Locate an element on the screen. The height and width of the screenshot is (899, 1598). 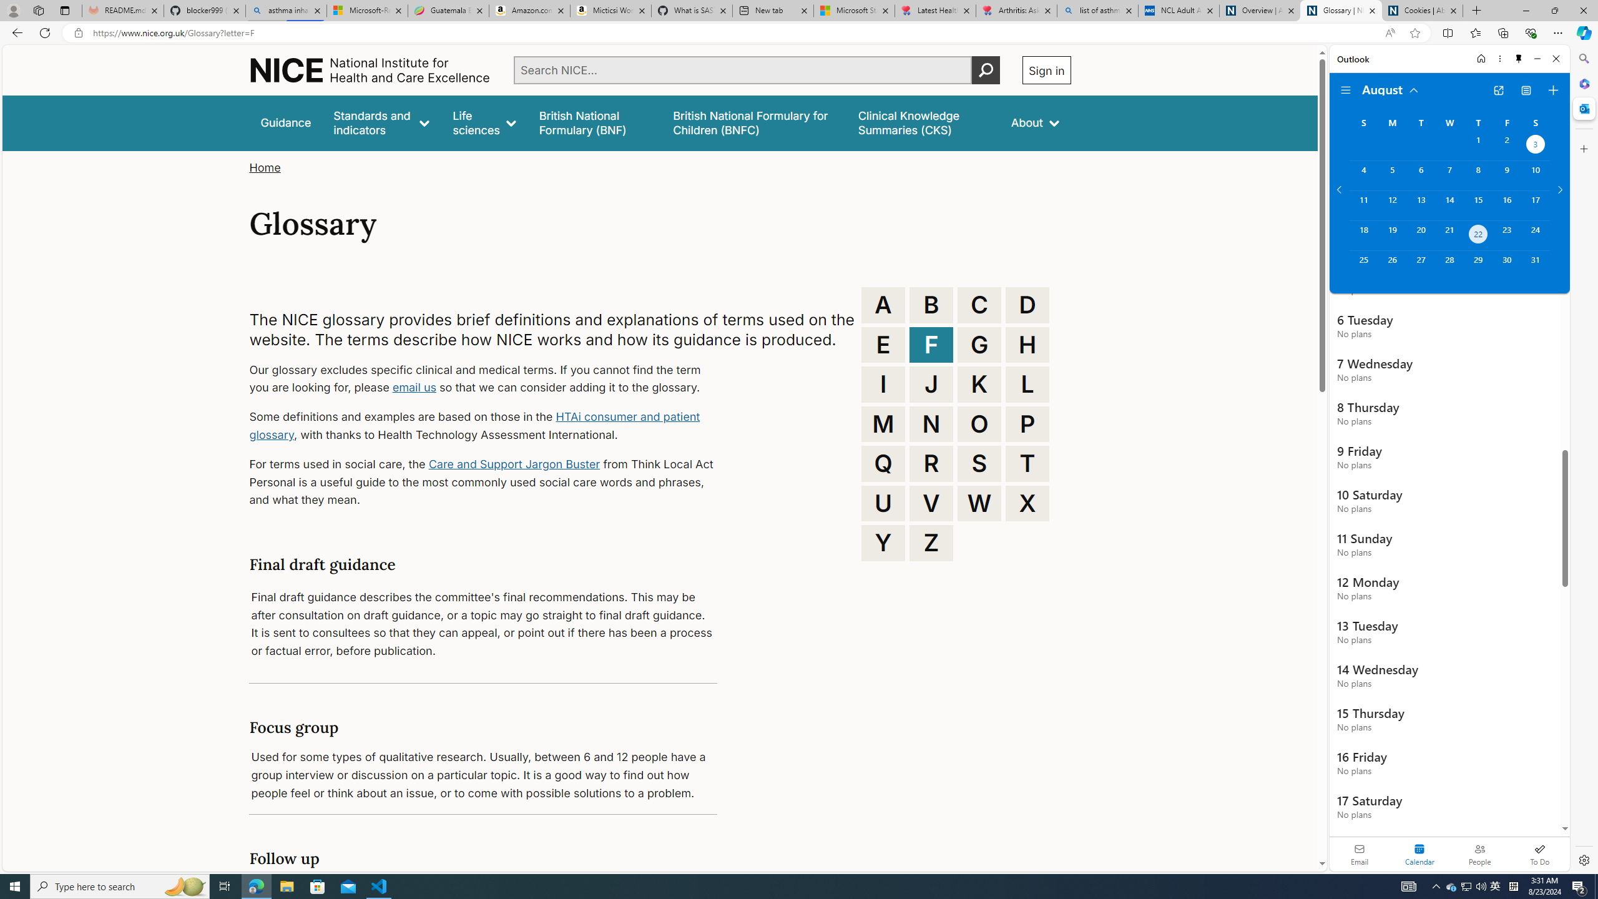
A is located at coordinates (883, 305).